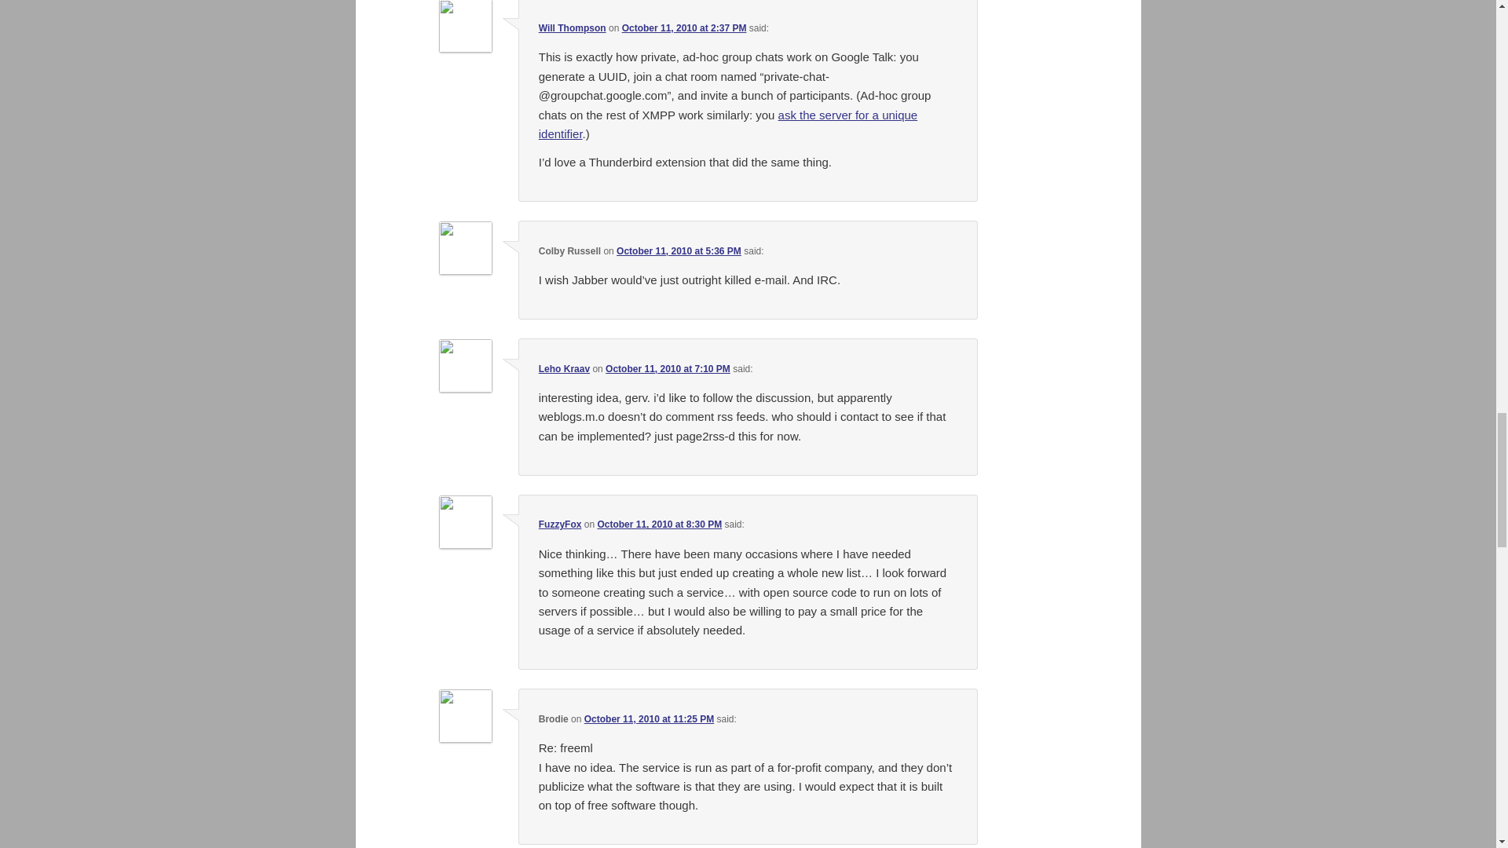 Image resolution: width=1508 pixels, height=848 pixels. Describe the element at coordinates (727, 124) in the screenshot. I see `ask the server for a unique identifier` at that location.